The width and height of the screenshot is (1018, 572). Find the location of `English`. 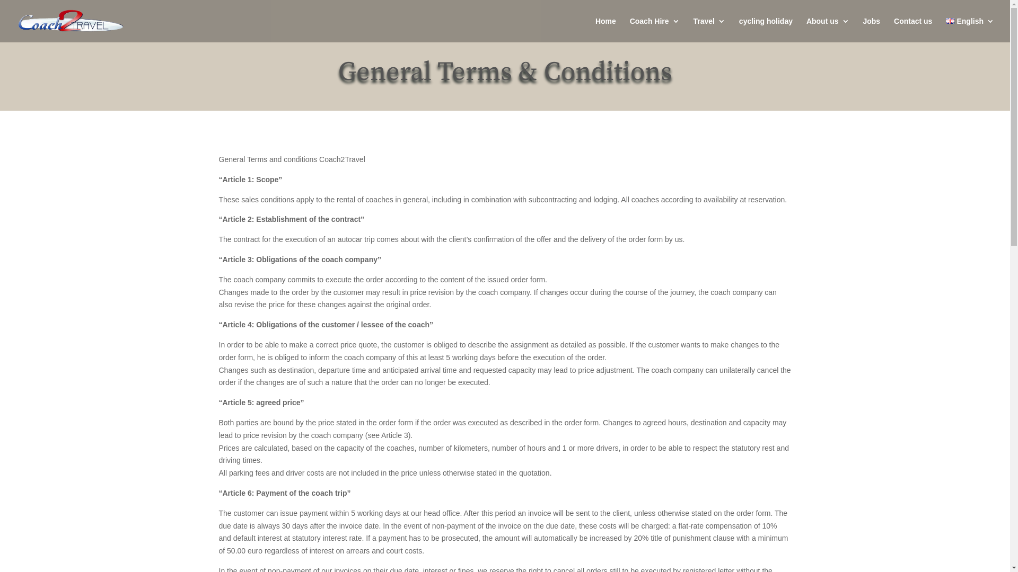

English is located at coordinates (970, 30).